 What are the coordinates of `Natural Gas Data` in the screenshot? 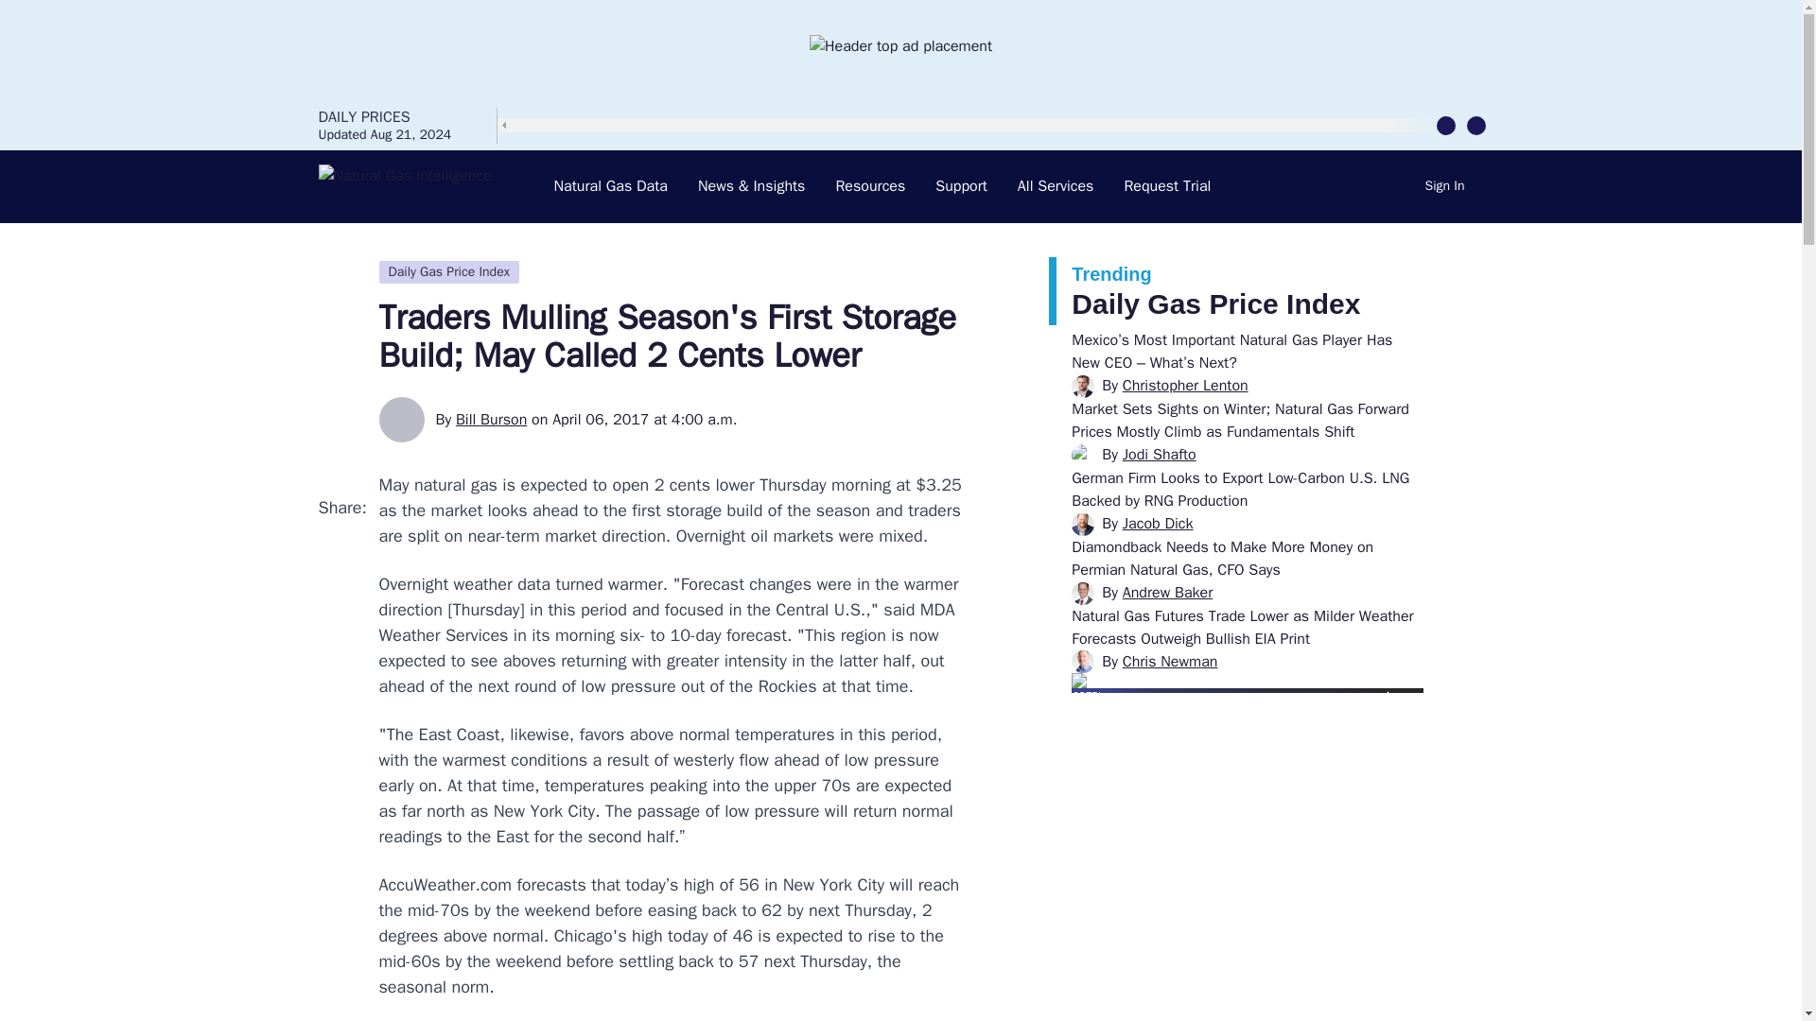 It's located at (611, 186).